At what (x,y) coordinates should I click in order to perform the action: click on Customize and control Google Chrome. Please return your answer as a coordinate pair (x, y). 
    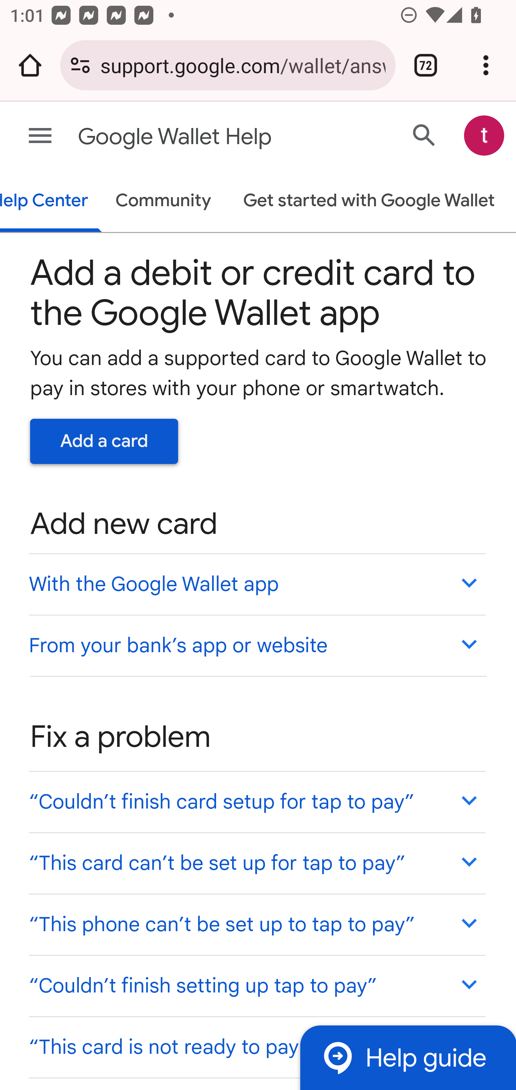
    Looking at the image, I should click on (486, 65).